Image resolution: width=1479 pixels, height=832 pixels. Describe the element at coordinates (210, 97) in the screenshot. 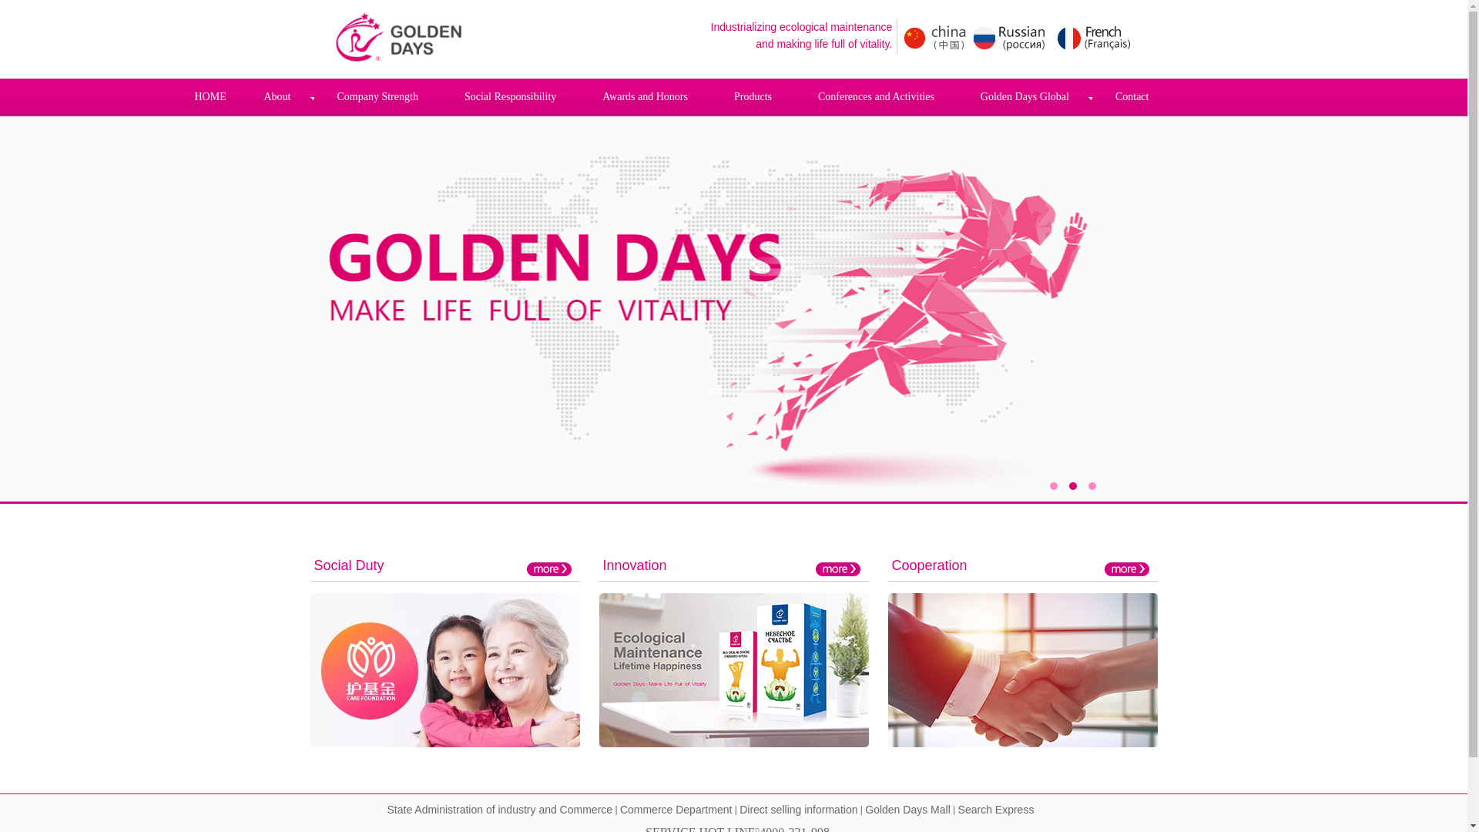

I see `HOME` at that location.